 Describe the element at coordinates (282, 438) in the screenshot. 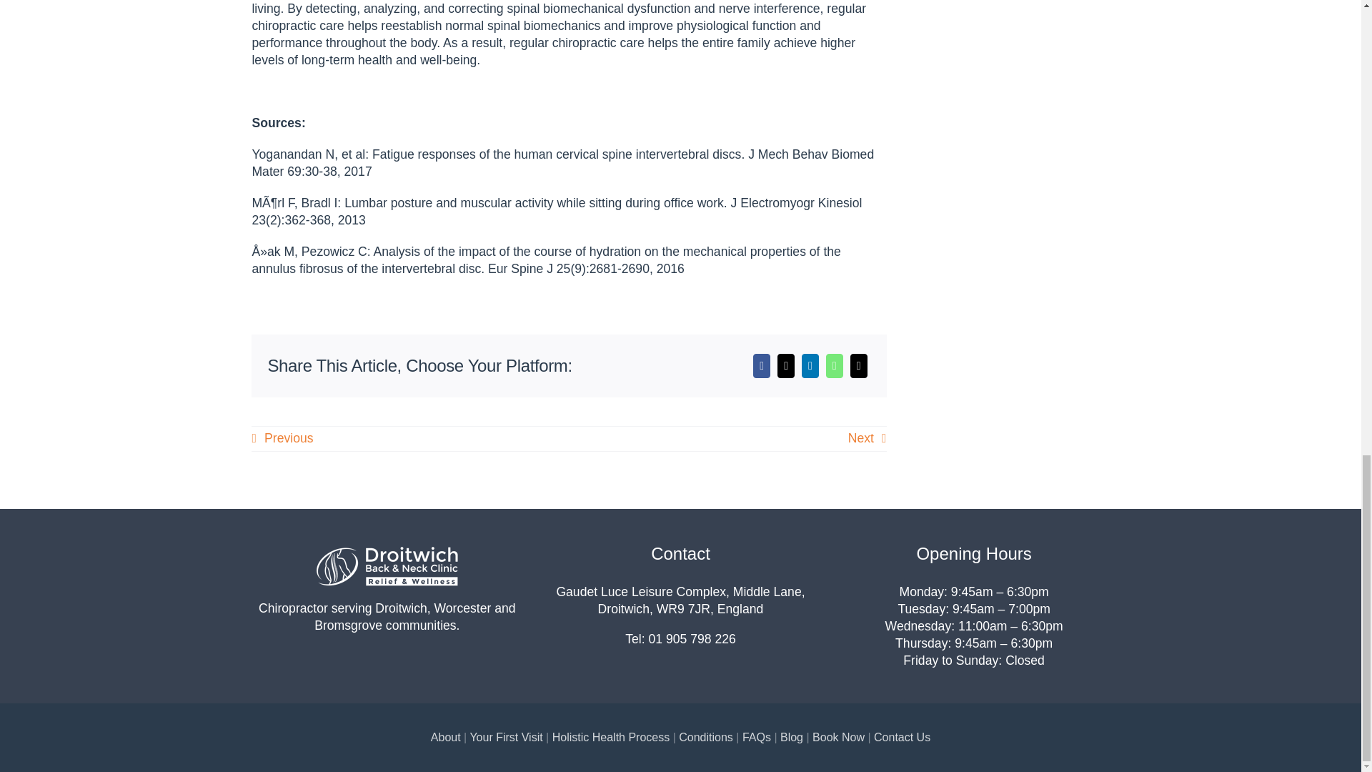

I see `Previous` at that location.